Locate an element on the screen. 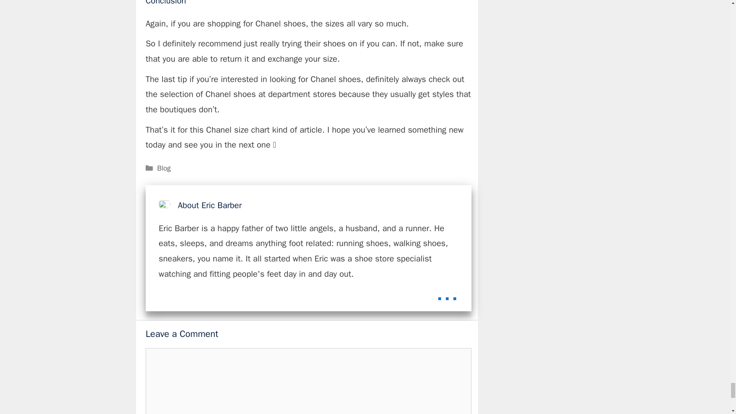 Image resolution: width=736 pixels, height=414 pixels. Blog is located at coordinates (164, 168).